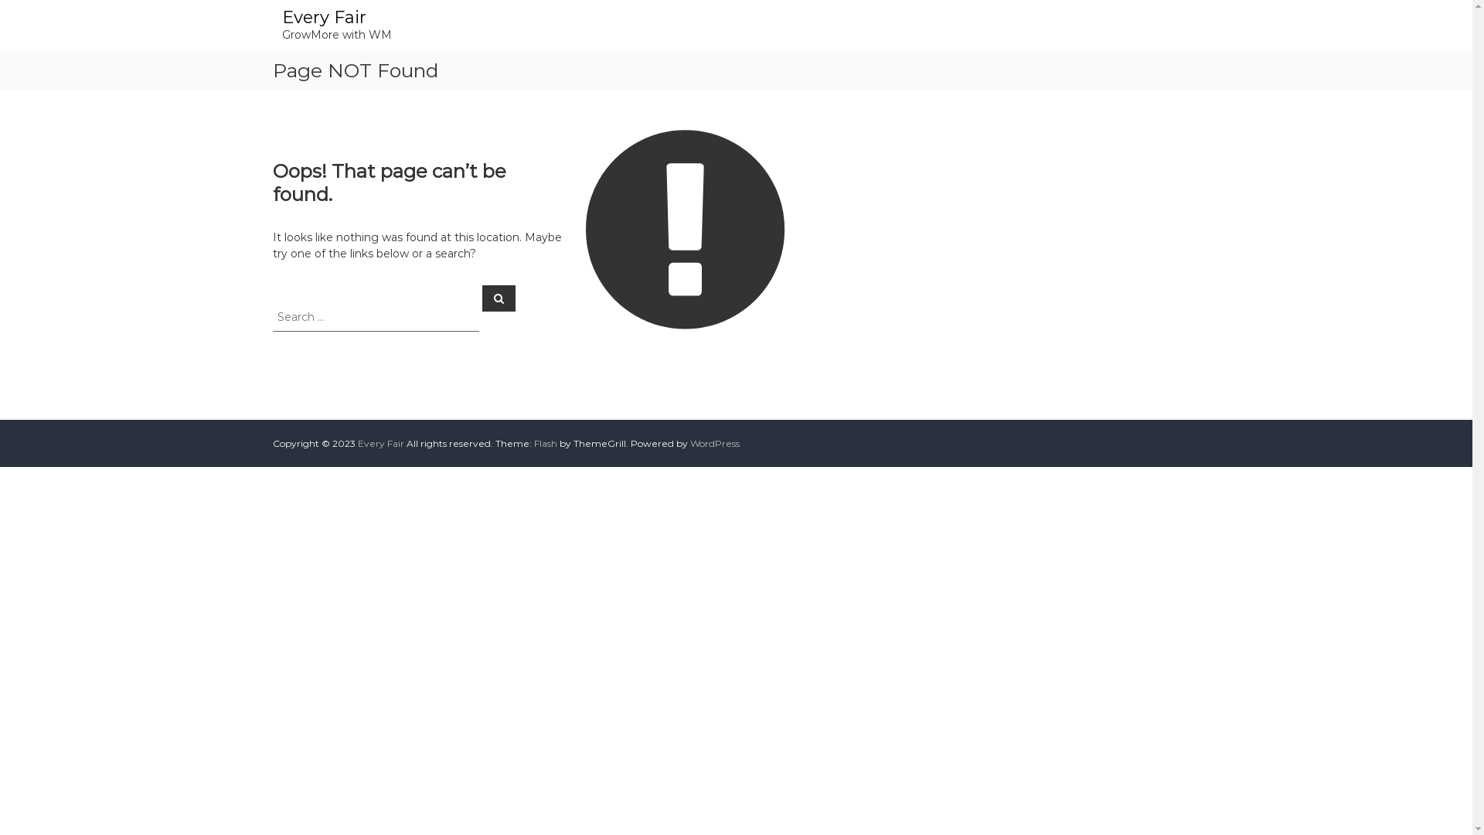  Describe the element at coordinates (499, 298) in the screenshot. I see `Search` at that location.